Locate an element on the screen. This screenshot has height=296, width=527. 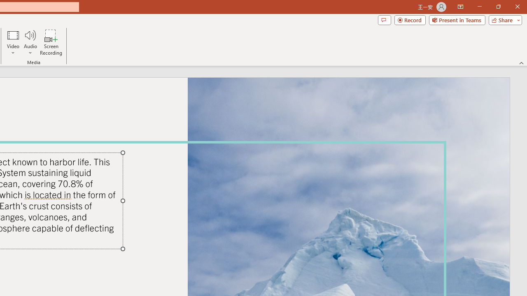
Present in Teams is located at coordinates (457, 20).